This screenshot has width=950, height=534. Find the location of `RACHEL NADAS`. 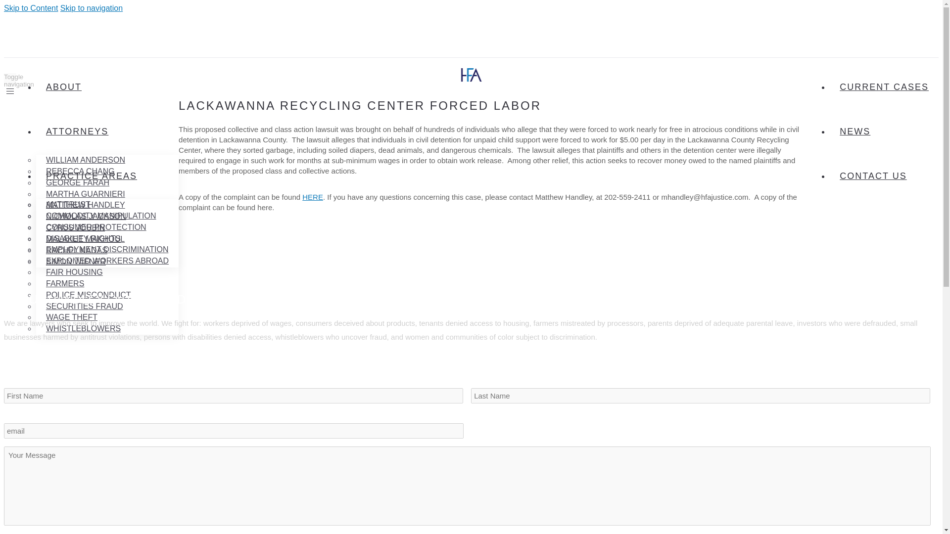

RACHEL NADAS is located at coordinates (76, 250).